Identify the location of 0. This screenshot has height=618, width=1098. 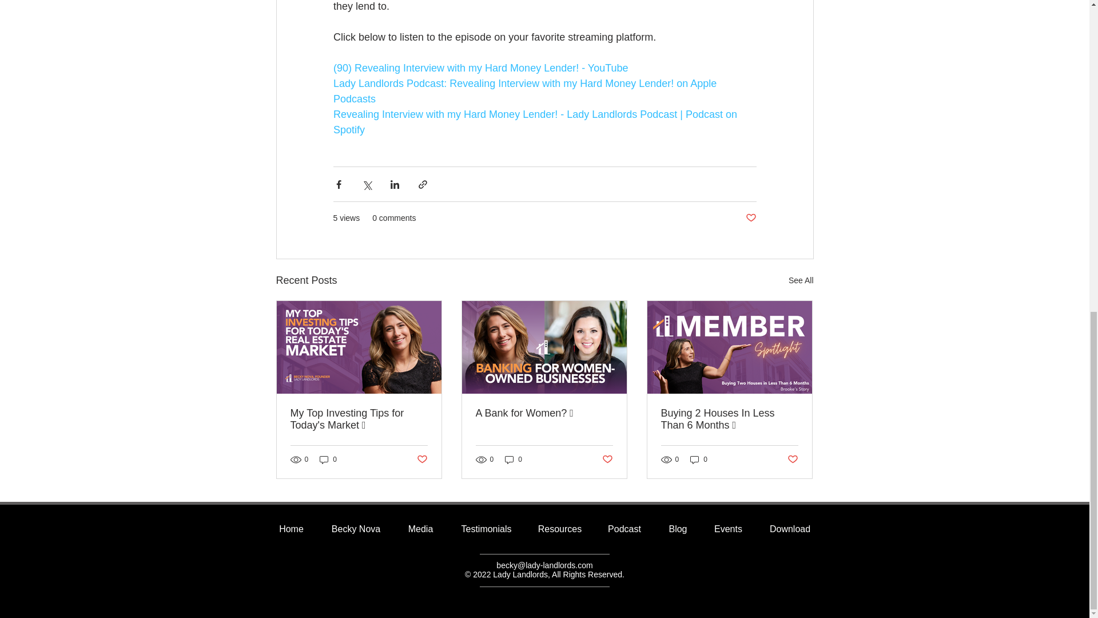
(514, 459).